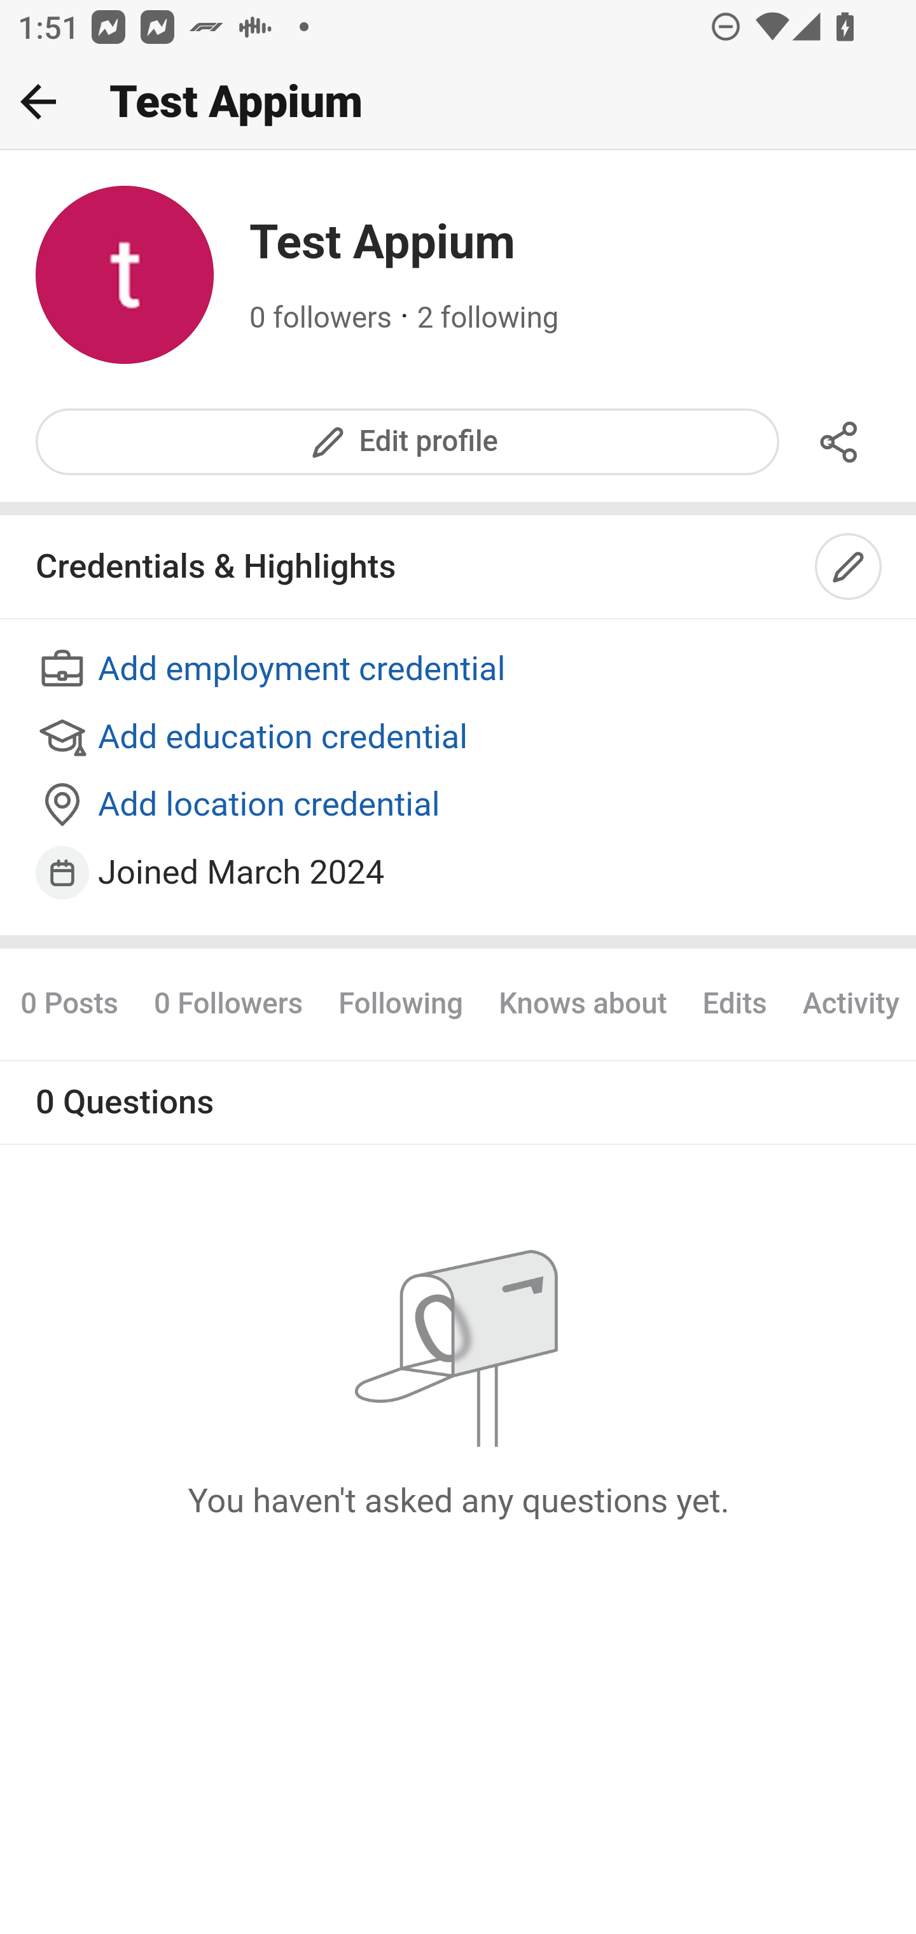 The image size is (916, 1934). What do you see at coordinates (401, 1003) in the screenshot?
I see `Following` at bounding box center [401, 1003].